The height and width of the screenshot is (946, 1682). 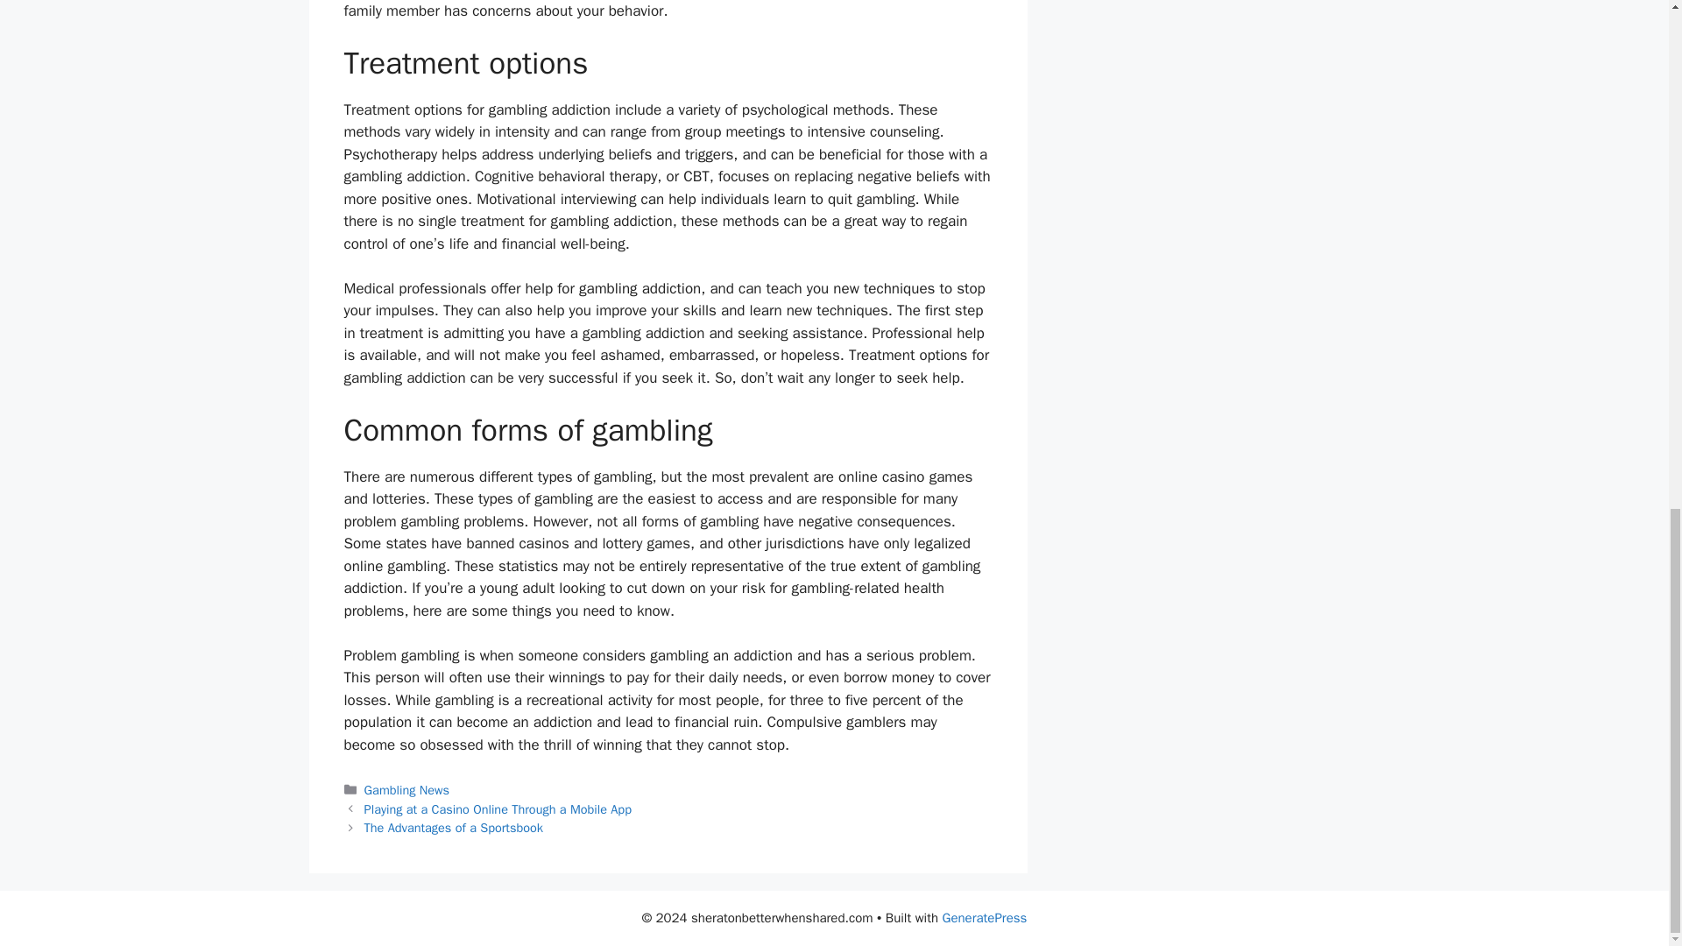 I want to click on Playing at a Casino Online Through a Mobile App, so click(x=498, y=809).